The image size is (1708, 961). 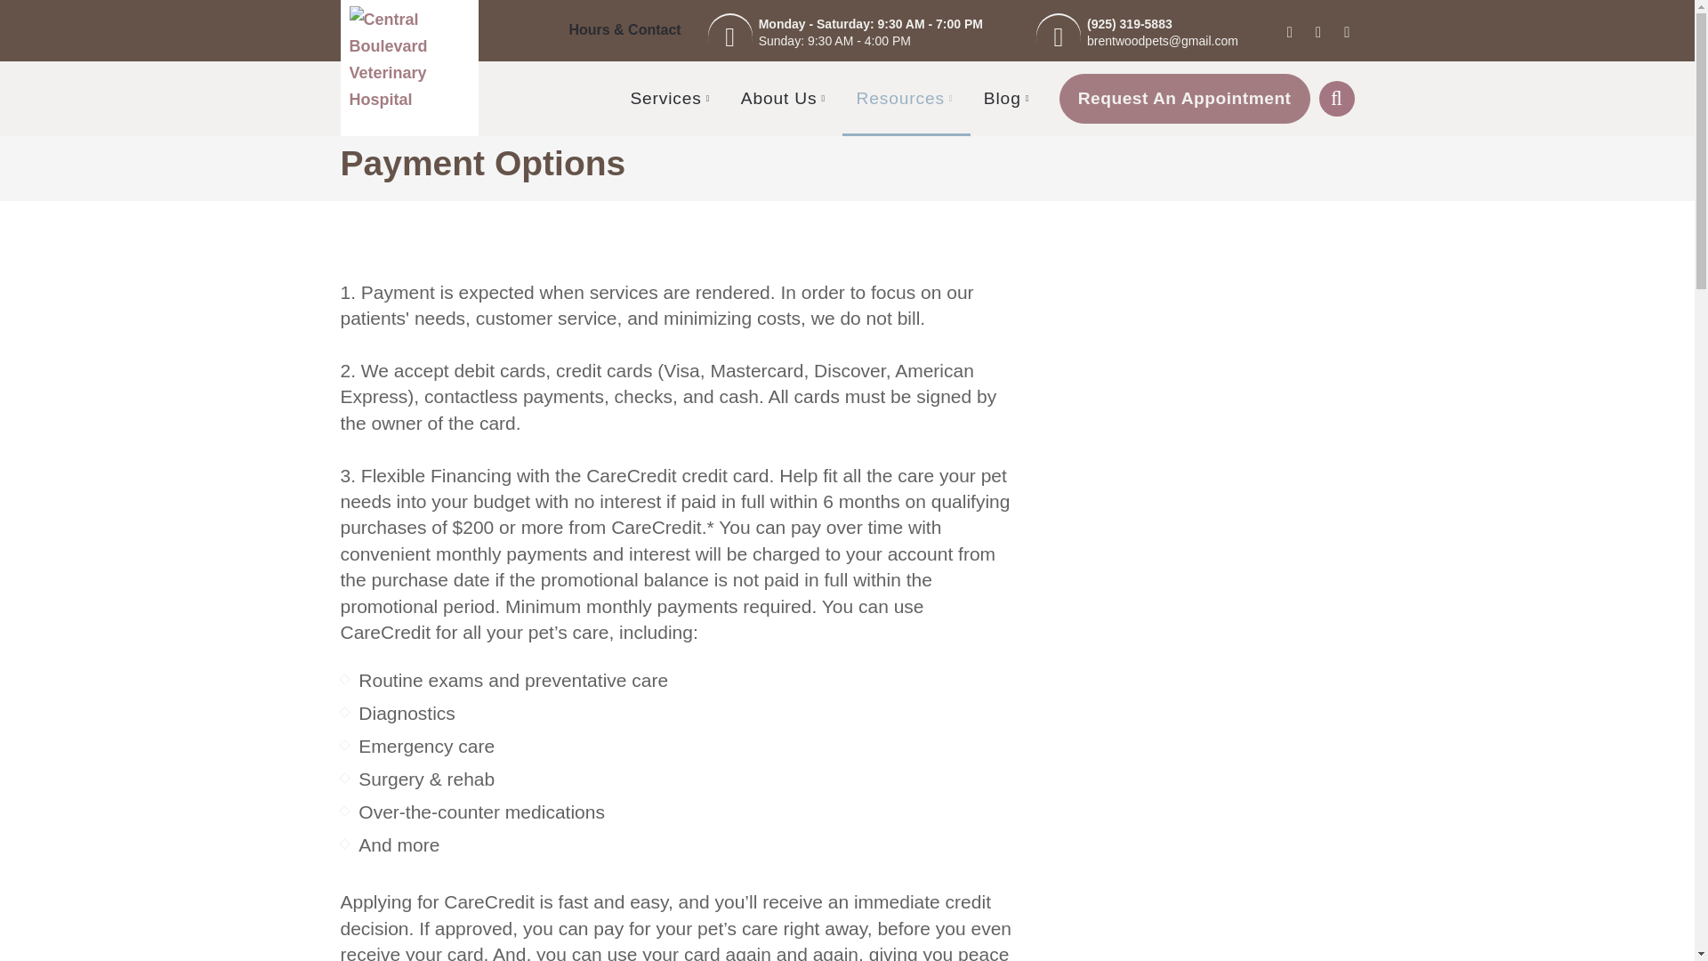 I want to click on facebook, so click(x=1290, y=32).